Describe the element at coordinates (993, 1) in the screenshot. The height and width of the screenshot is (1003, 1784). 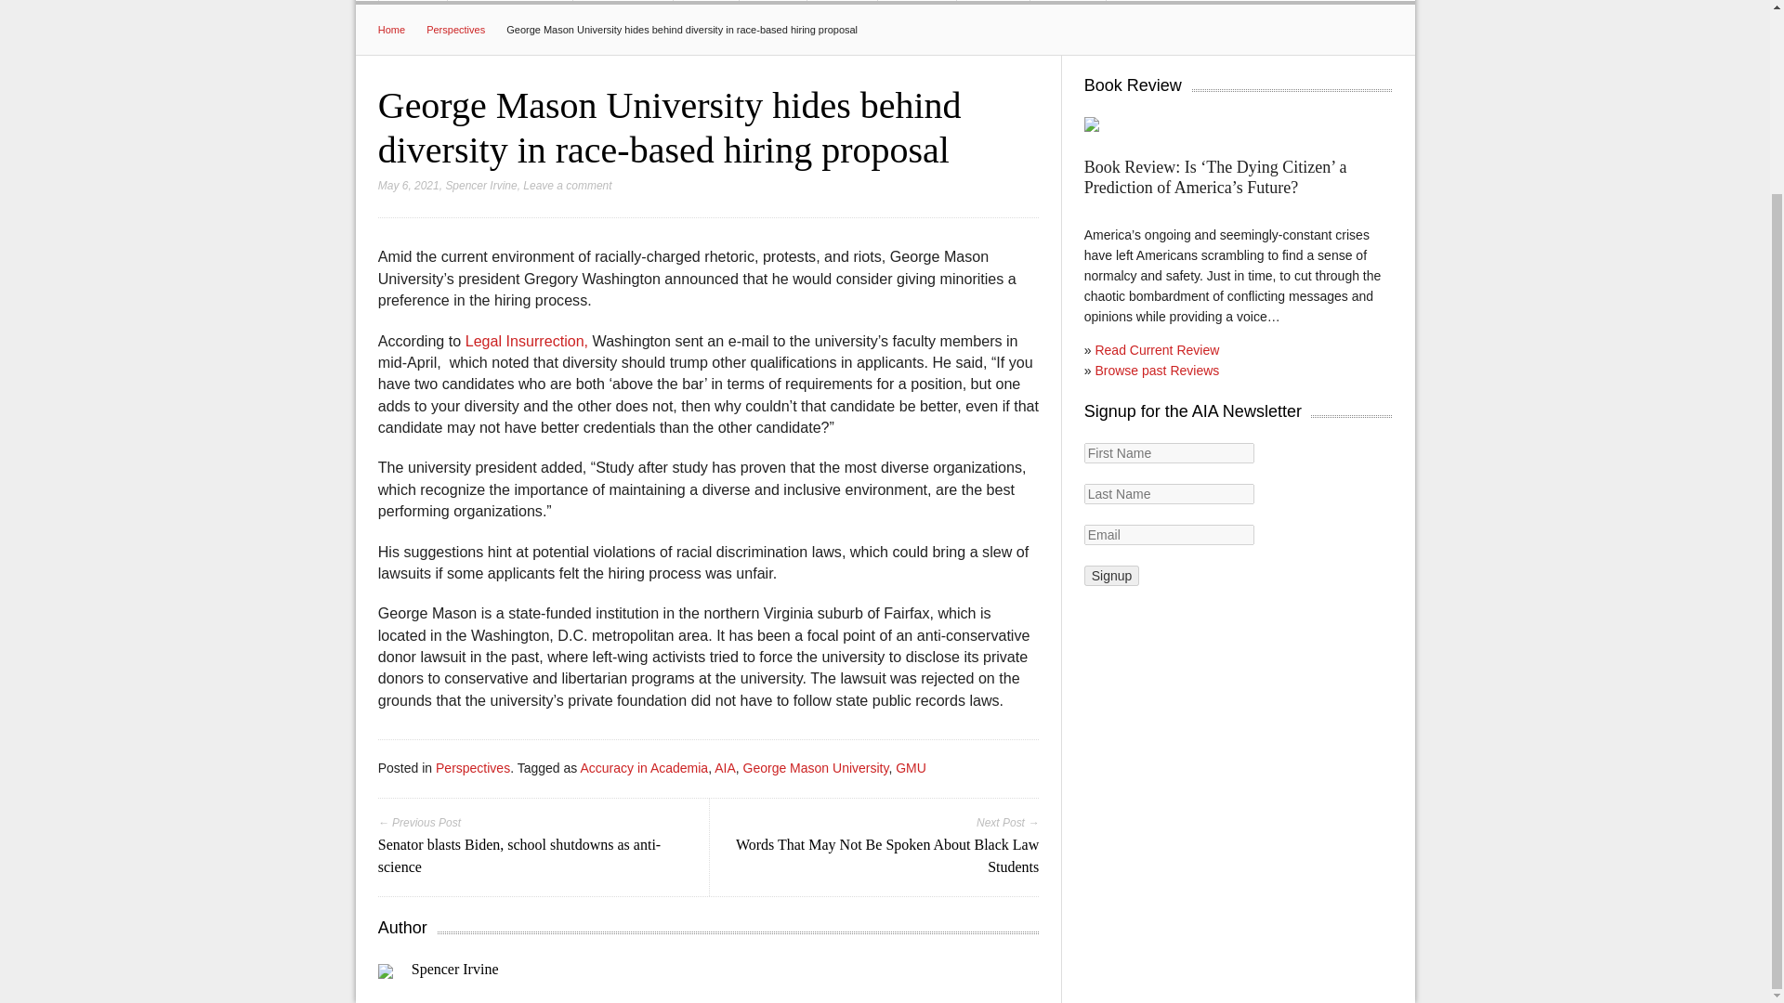
I see `Interns` at that location.